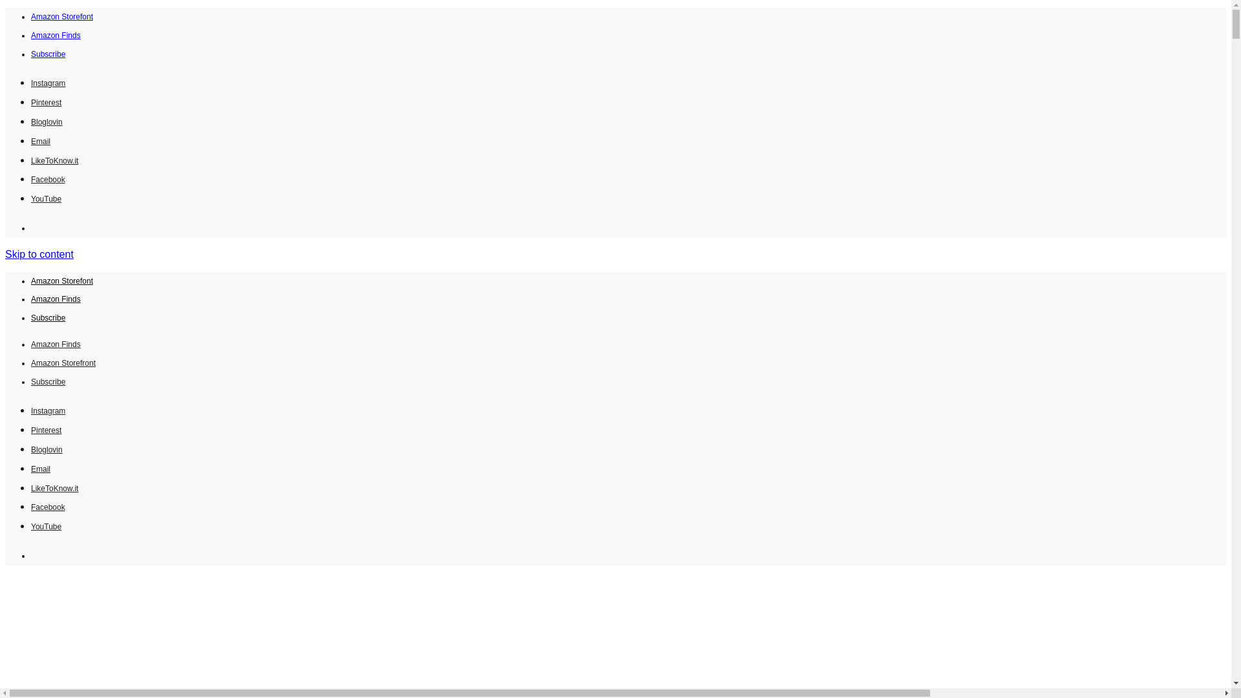  What do you see at coordinates (48, 178) in the screenshot?
I see `Facebook` at bounding box center [48, 178].